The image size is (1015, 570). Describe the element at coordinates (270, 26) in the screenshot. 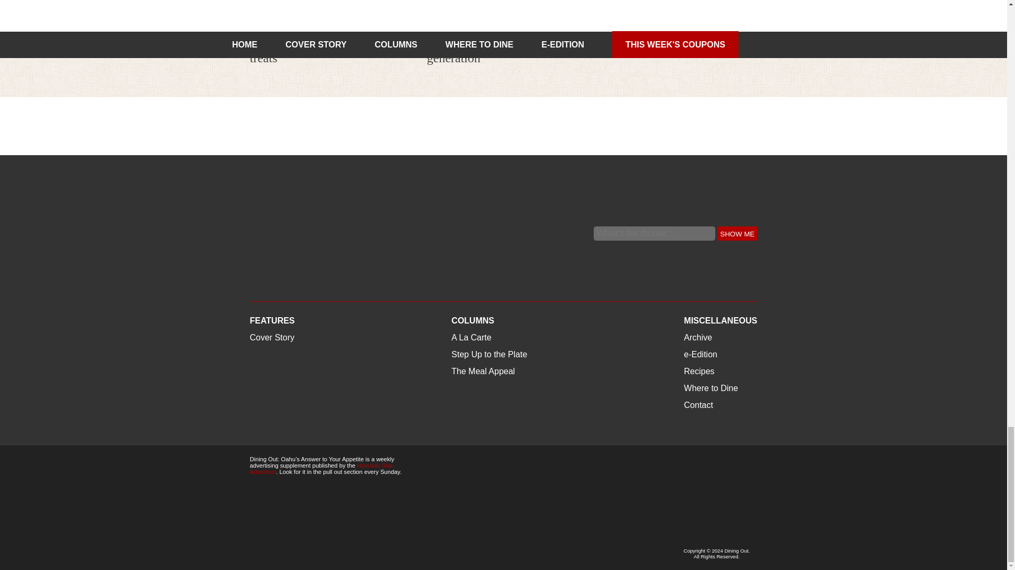

I see `A La Carte` at that location.